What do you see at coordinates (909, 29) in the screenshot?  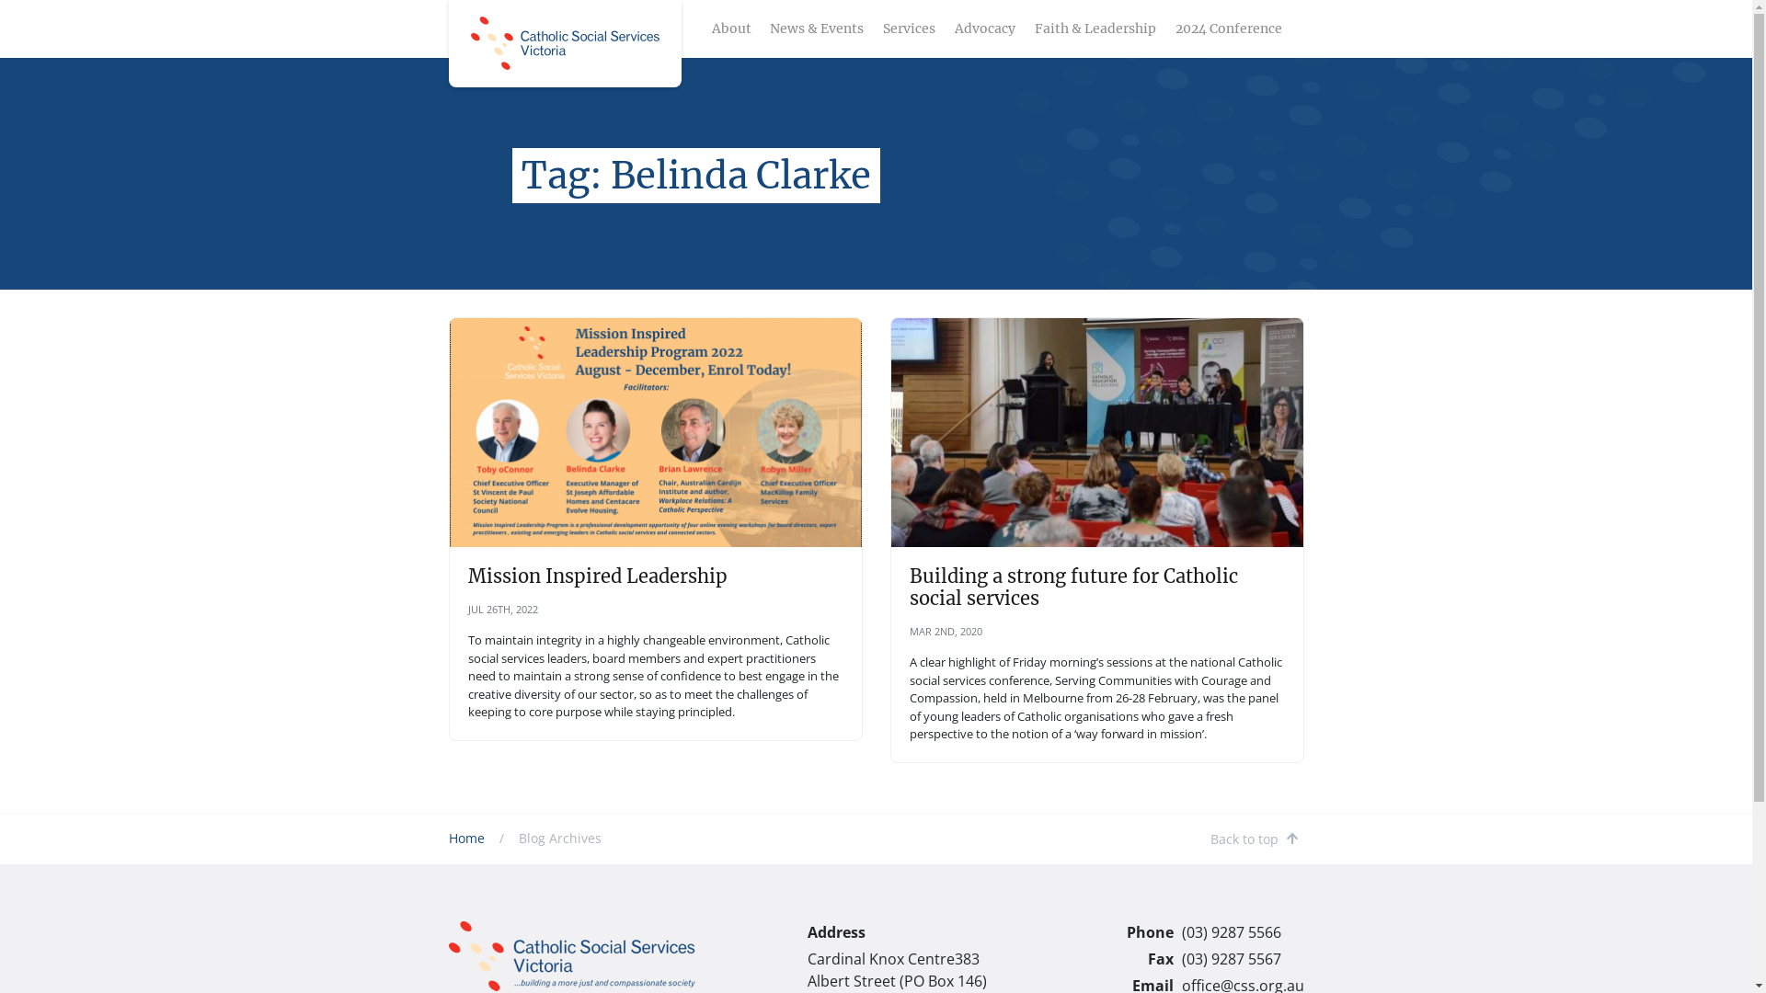 I see `Services` at bounding box center [909, 29].